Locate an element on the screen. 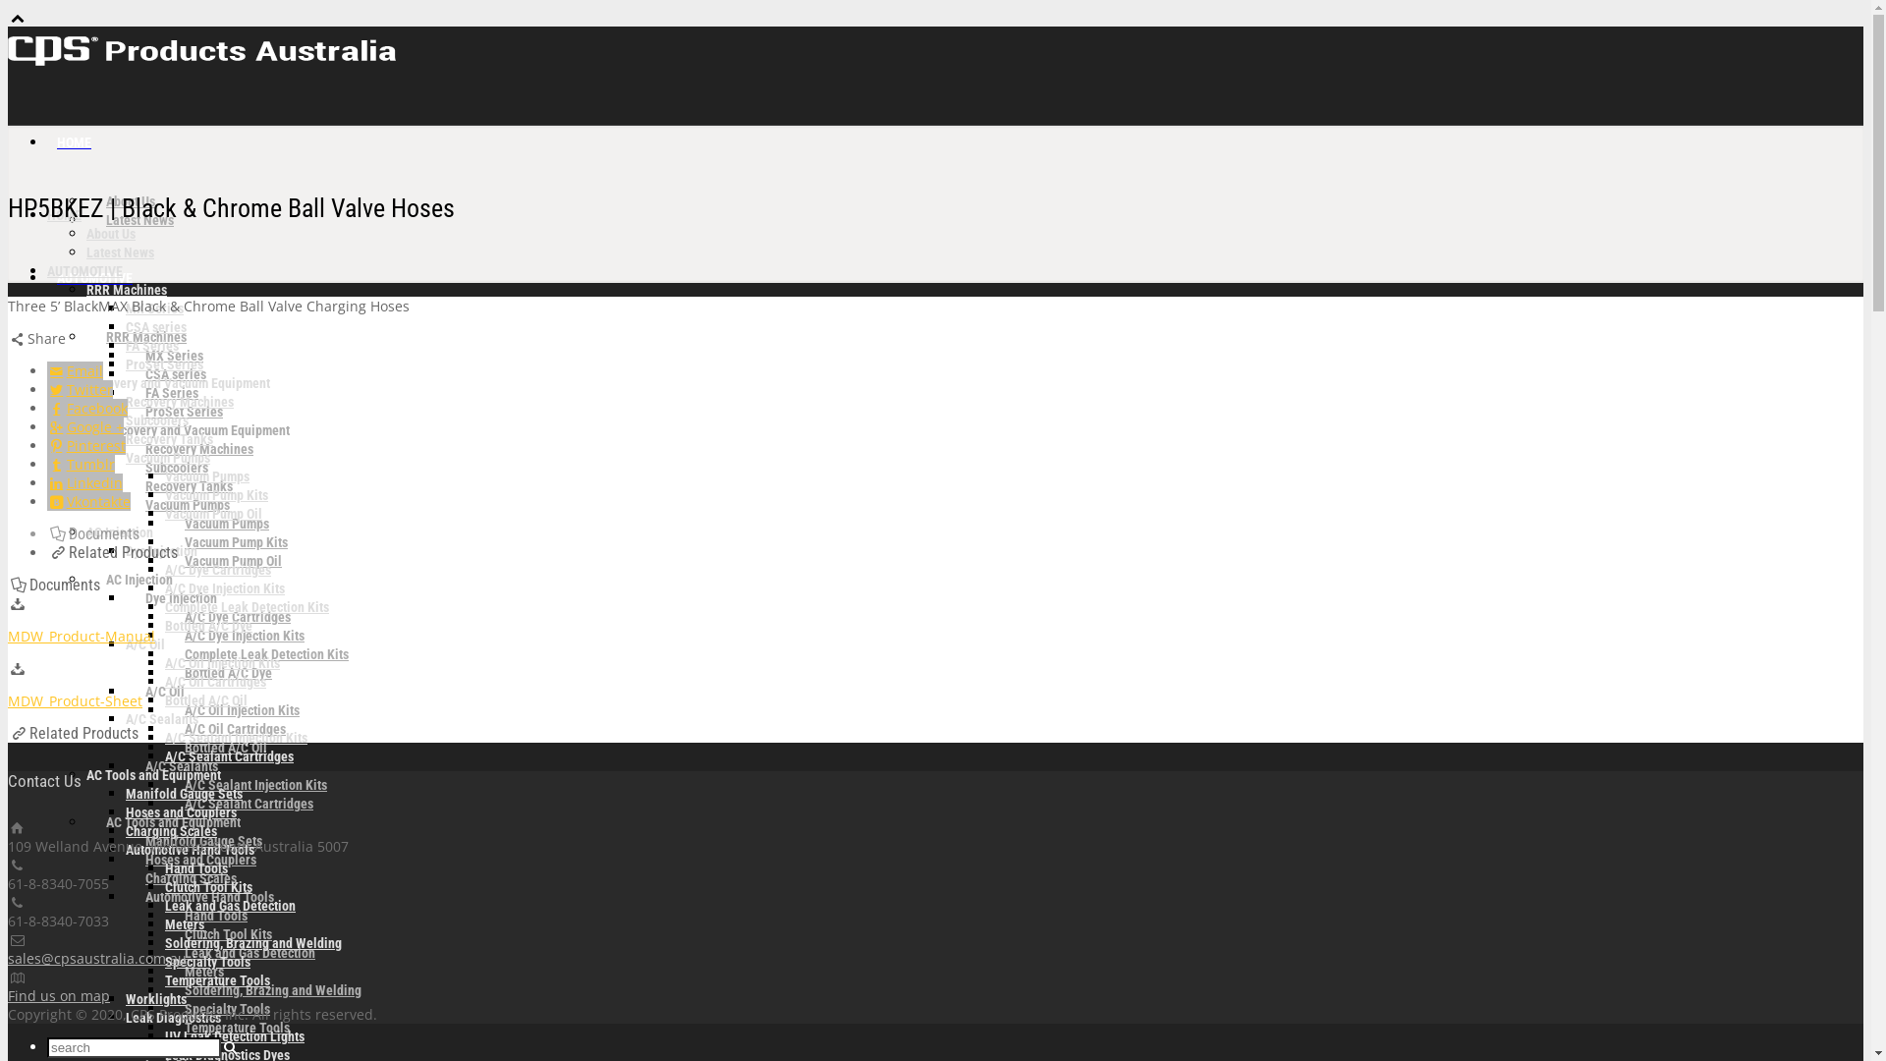  Hand Tools is located at coordinates (196, 868).